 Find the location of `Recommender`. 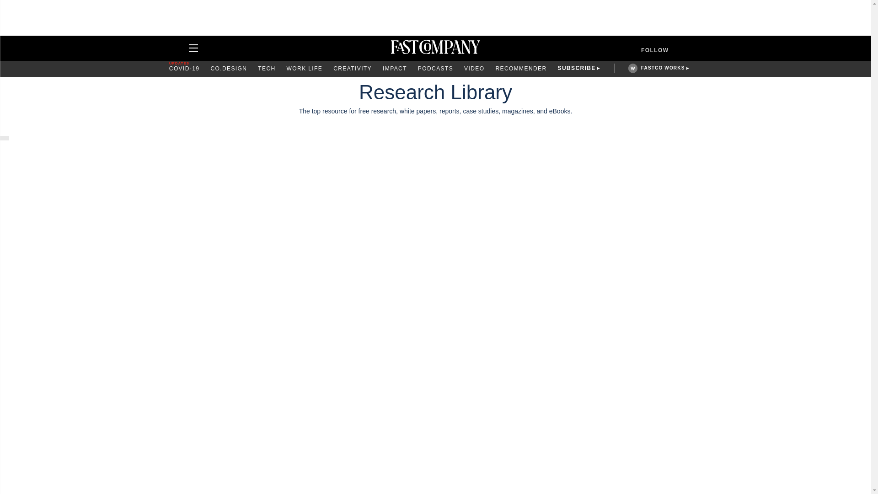

Recommender is located at coordinates (520, 69).